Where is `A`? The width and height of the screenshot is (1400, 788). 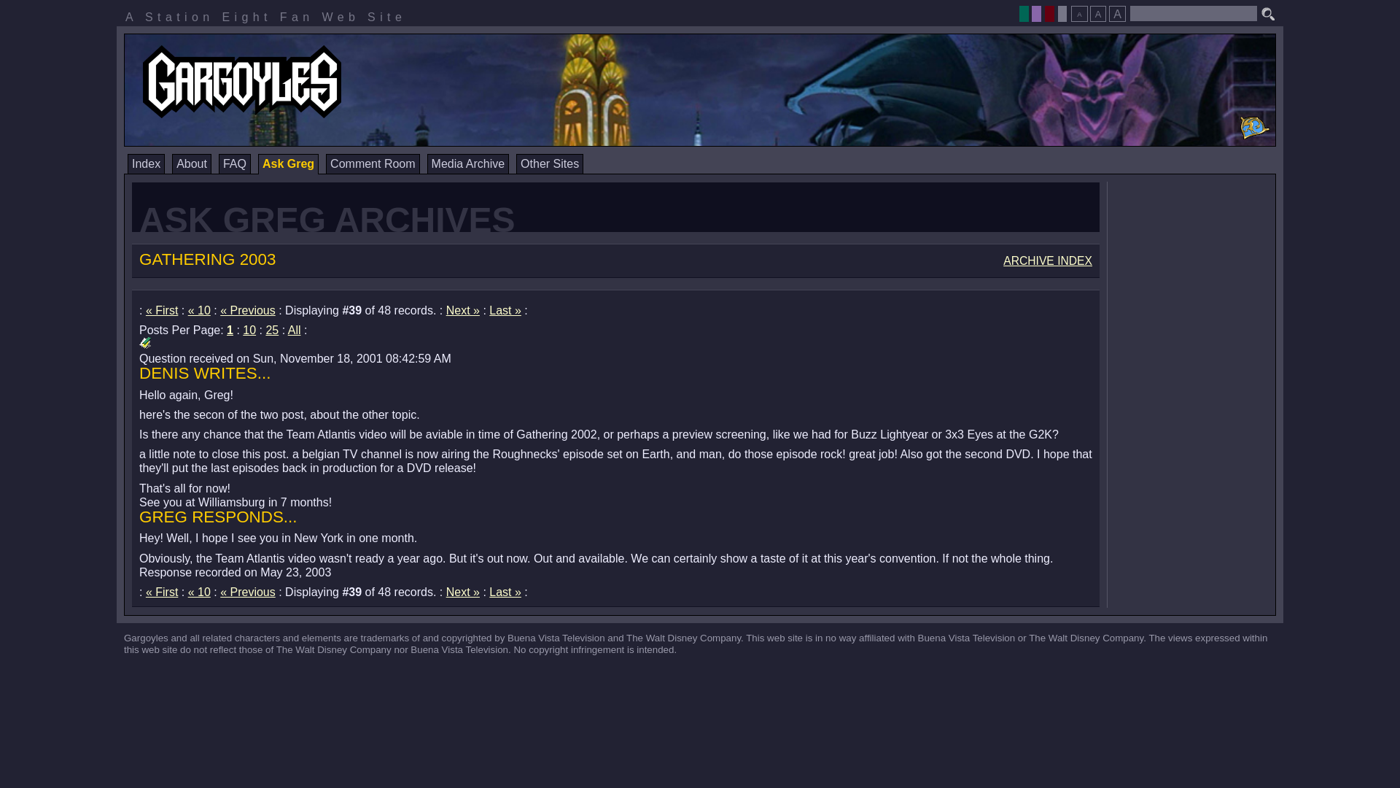
A is located at coordinates (1117, 13).